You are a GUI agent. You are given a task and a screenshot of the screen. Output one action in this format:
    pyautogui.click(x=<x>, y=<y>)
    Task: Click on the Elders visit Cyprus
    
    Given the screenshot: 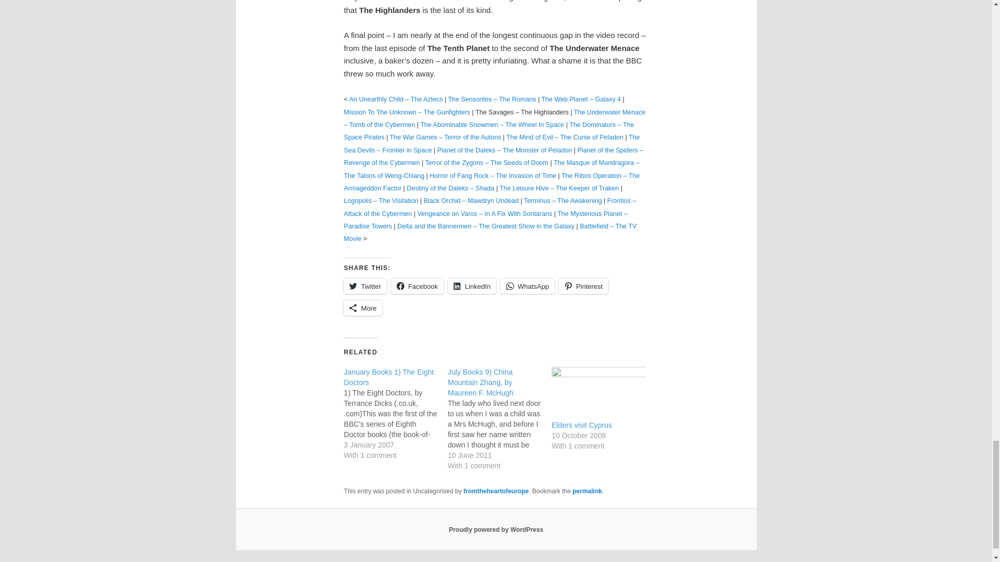 What is the action you would take?
    pyautogui.click(x=582, y=425)
    